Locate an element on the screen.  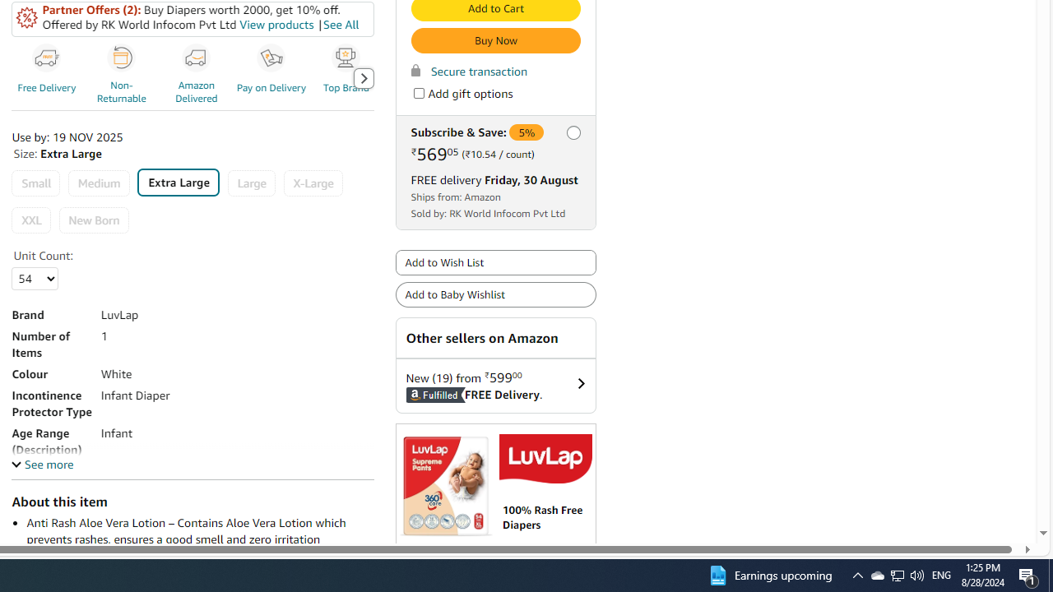
New Born is located at coordinates (94, 220).